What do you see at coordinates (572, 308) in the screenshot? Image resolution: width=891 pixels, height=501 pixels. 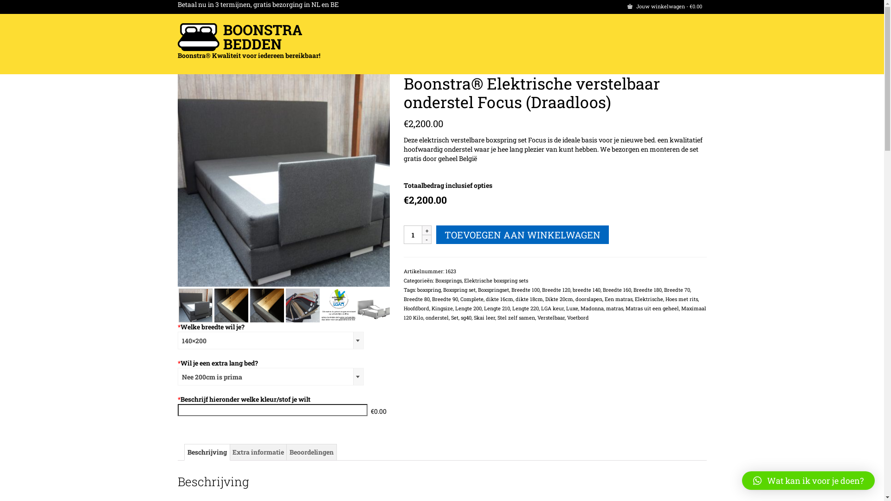 I see `Luxe` at bounding box center [572, 308].